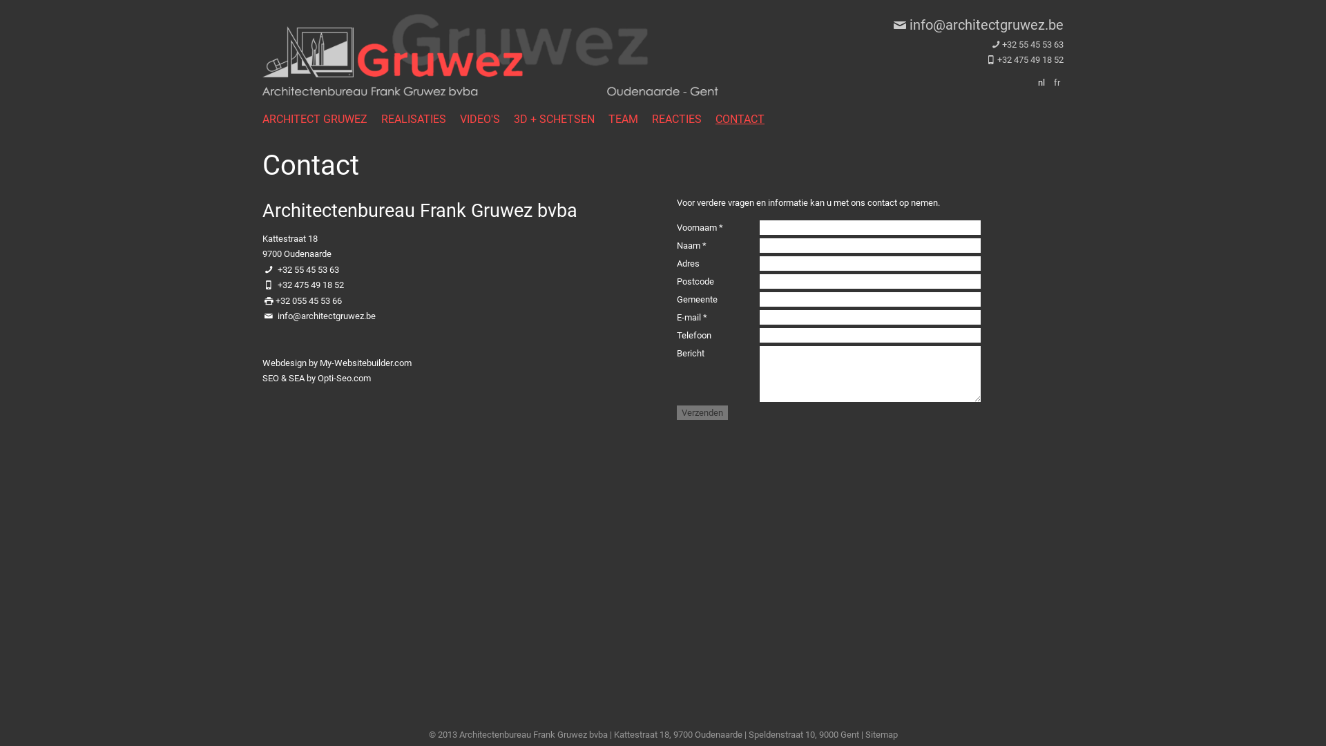  Describe the element at coordinates (322, 119) in the screenshot. I see `ARCHITECT GRUWEZ` at that location.